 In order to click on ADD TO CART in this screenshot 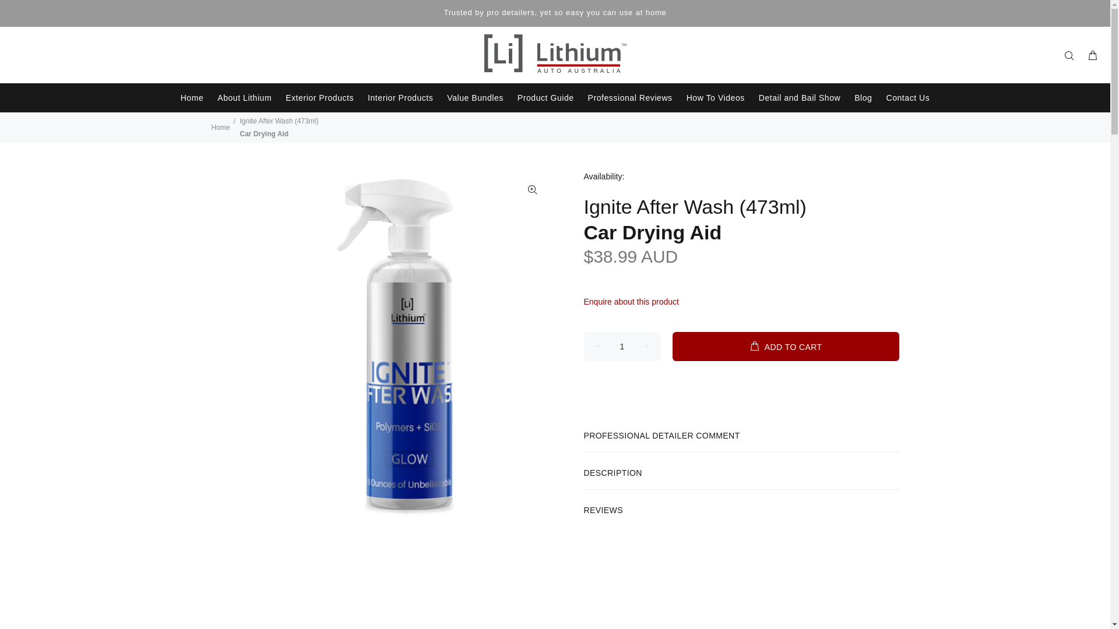, I will do `click(786, 347)`.